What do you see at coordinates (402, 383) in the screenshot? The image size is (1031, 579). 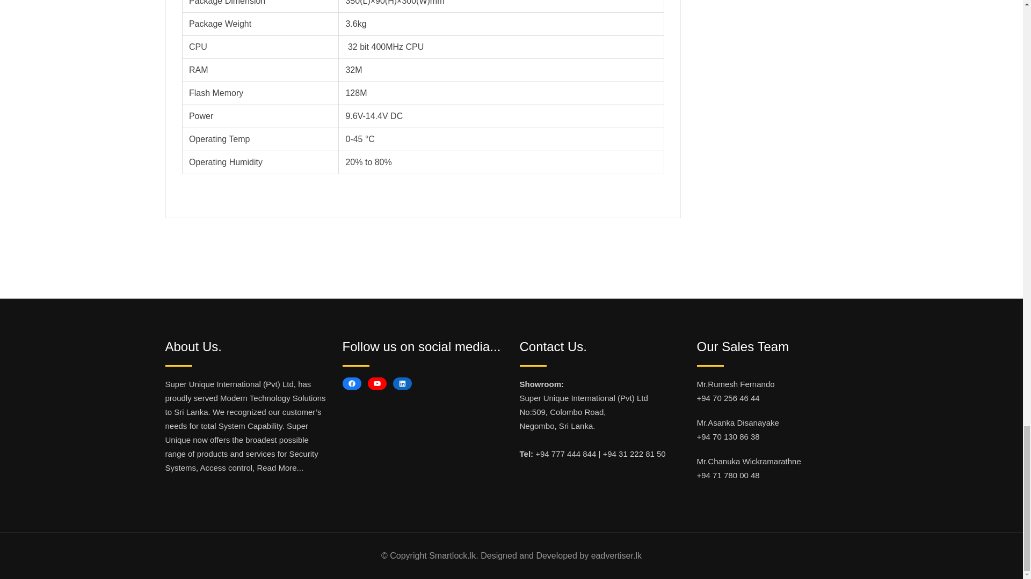 I see `LinkedIn` at bounding box center [402, 383].